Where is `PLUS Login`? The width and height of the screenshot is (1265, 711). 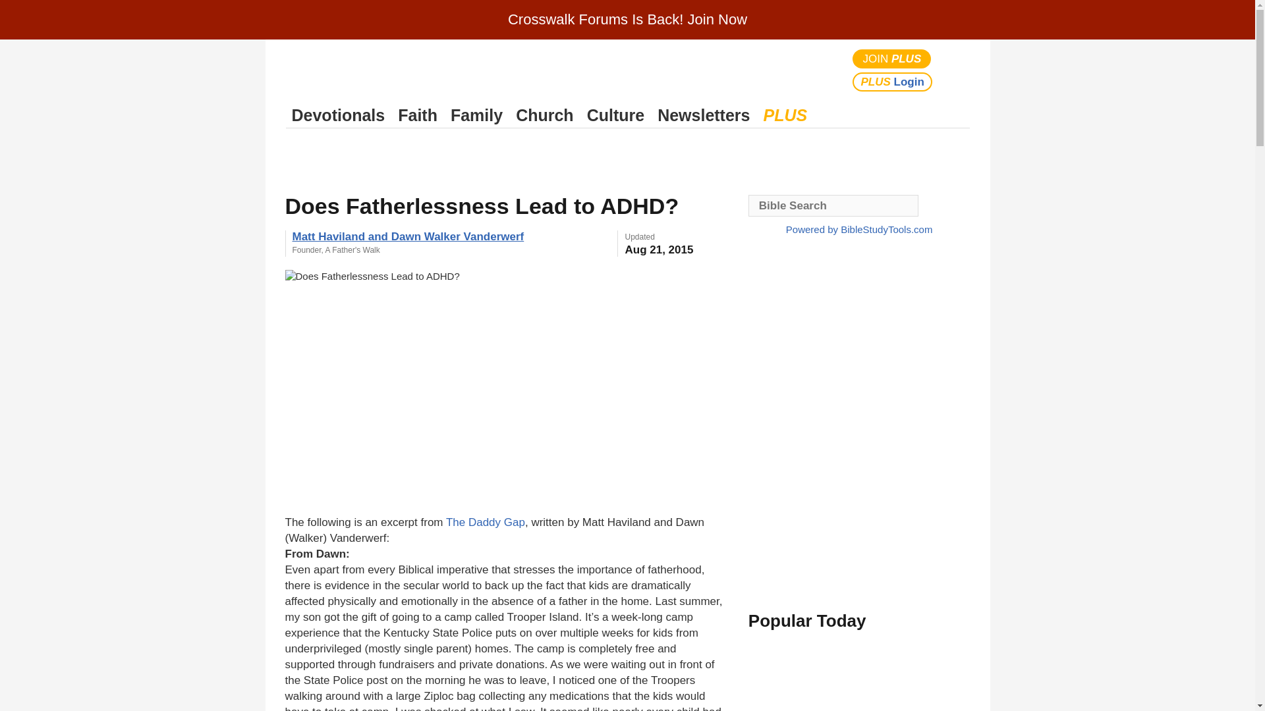
PLUS Login is located at coordinates (892, 82).